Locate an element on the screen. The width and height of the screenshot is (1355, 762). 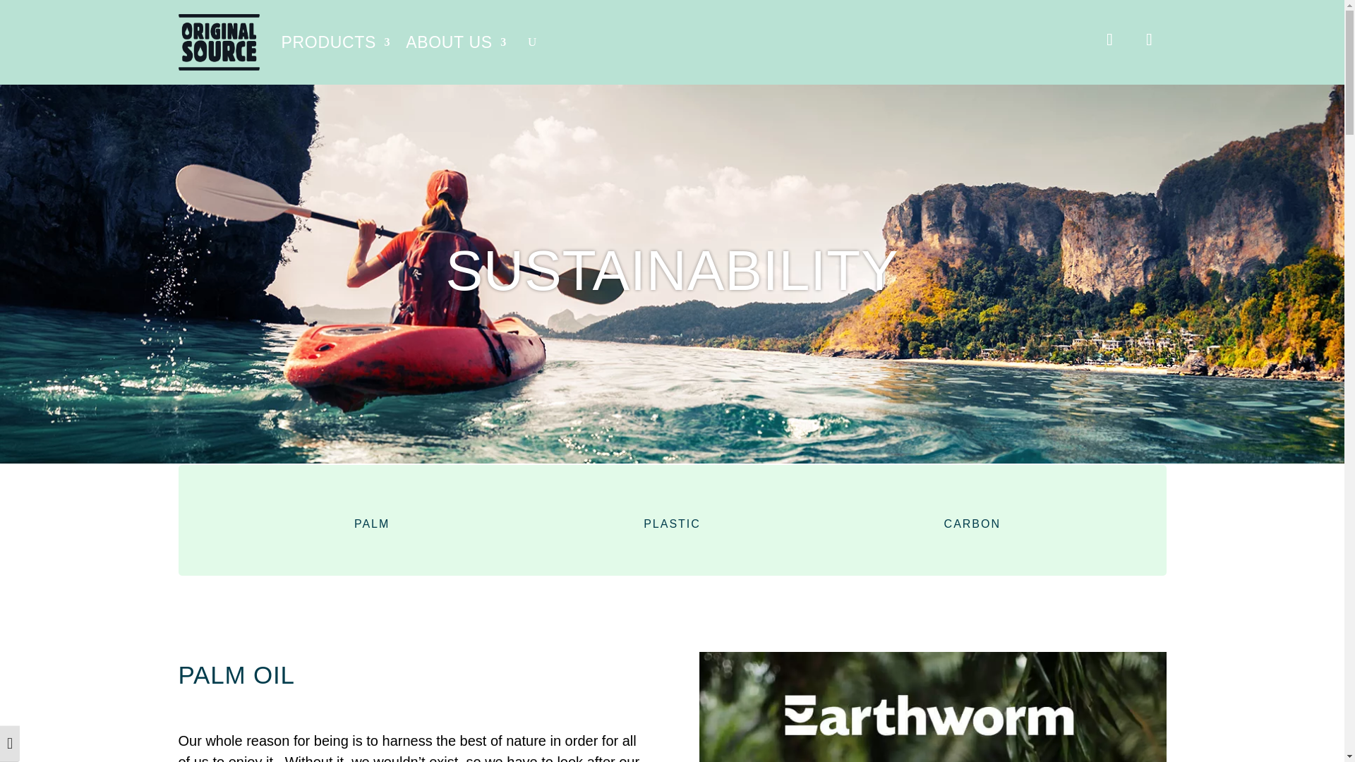
Instagram is located at coordinates (1109, 40).